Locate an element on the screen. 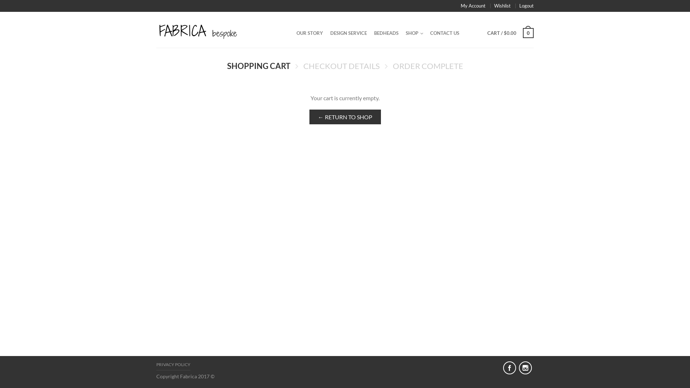 The width and height of the screenshot is (690, 388). Logout is located at coordinates (526, 6).